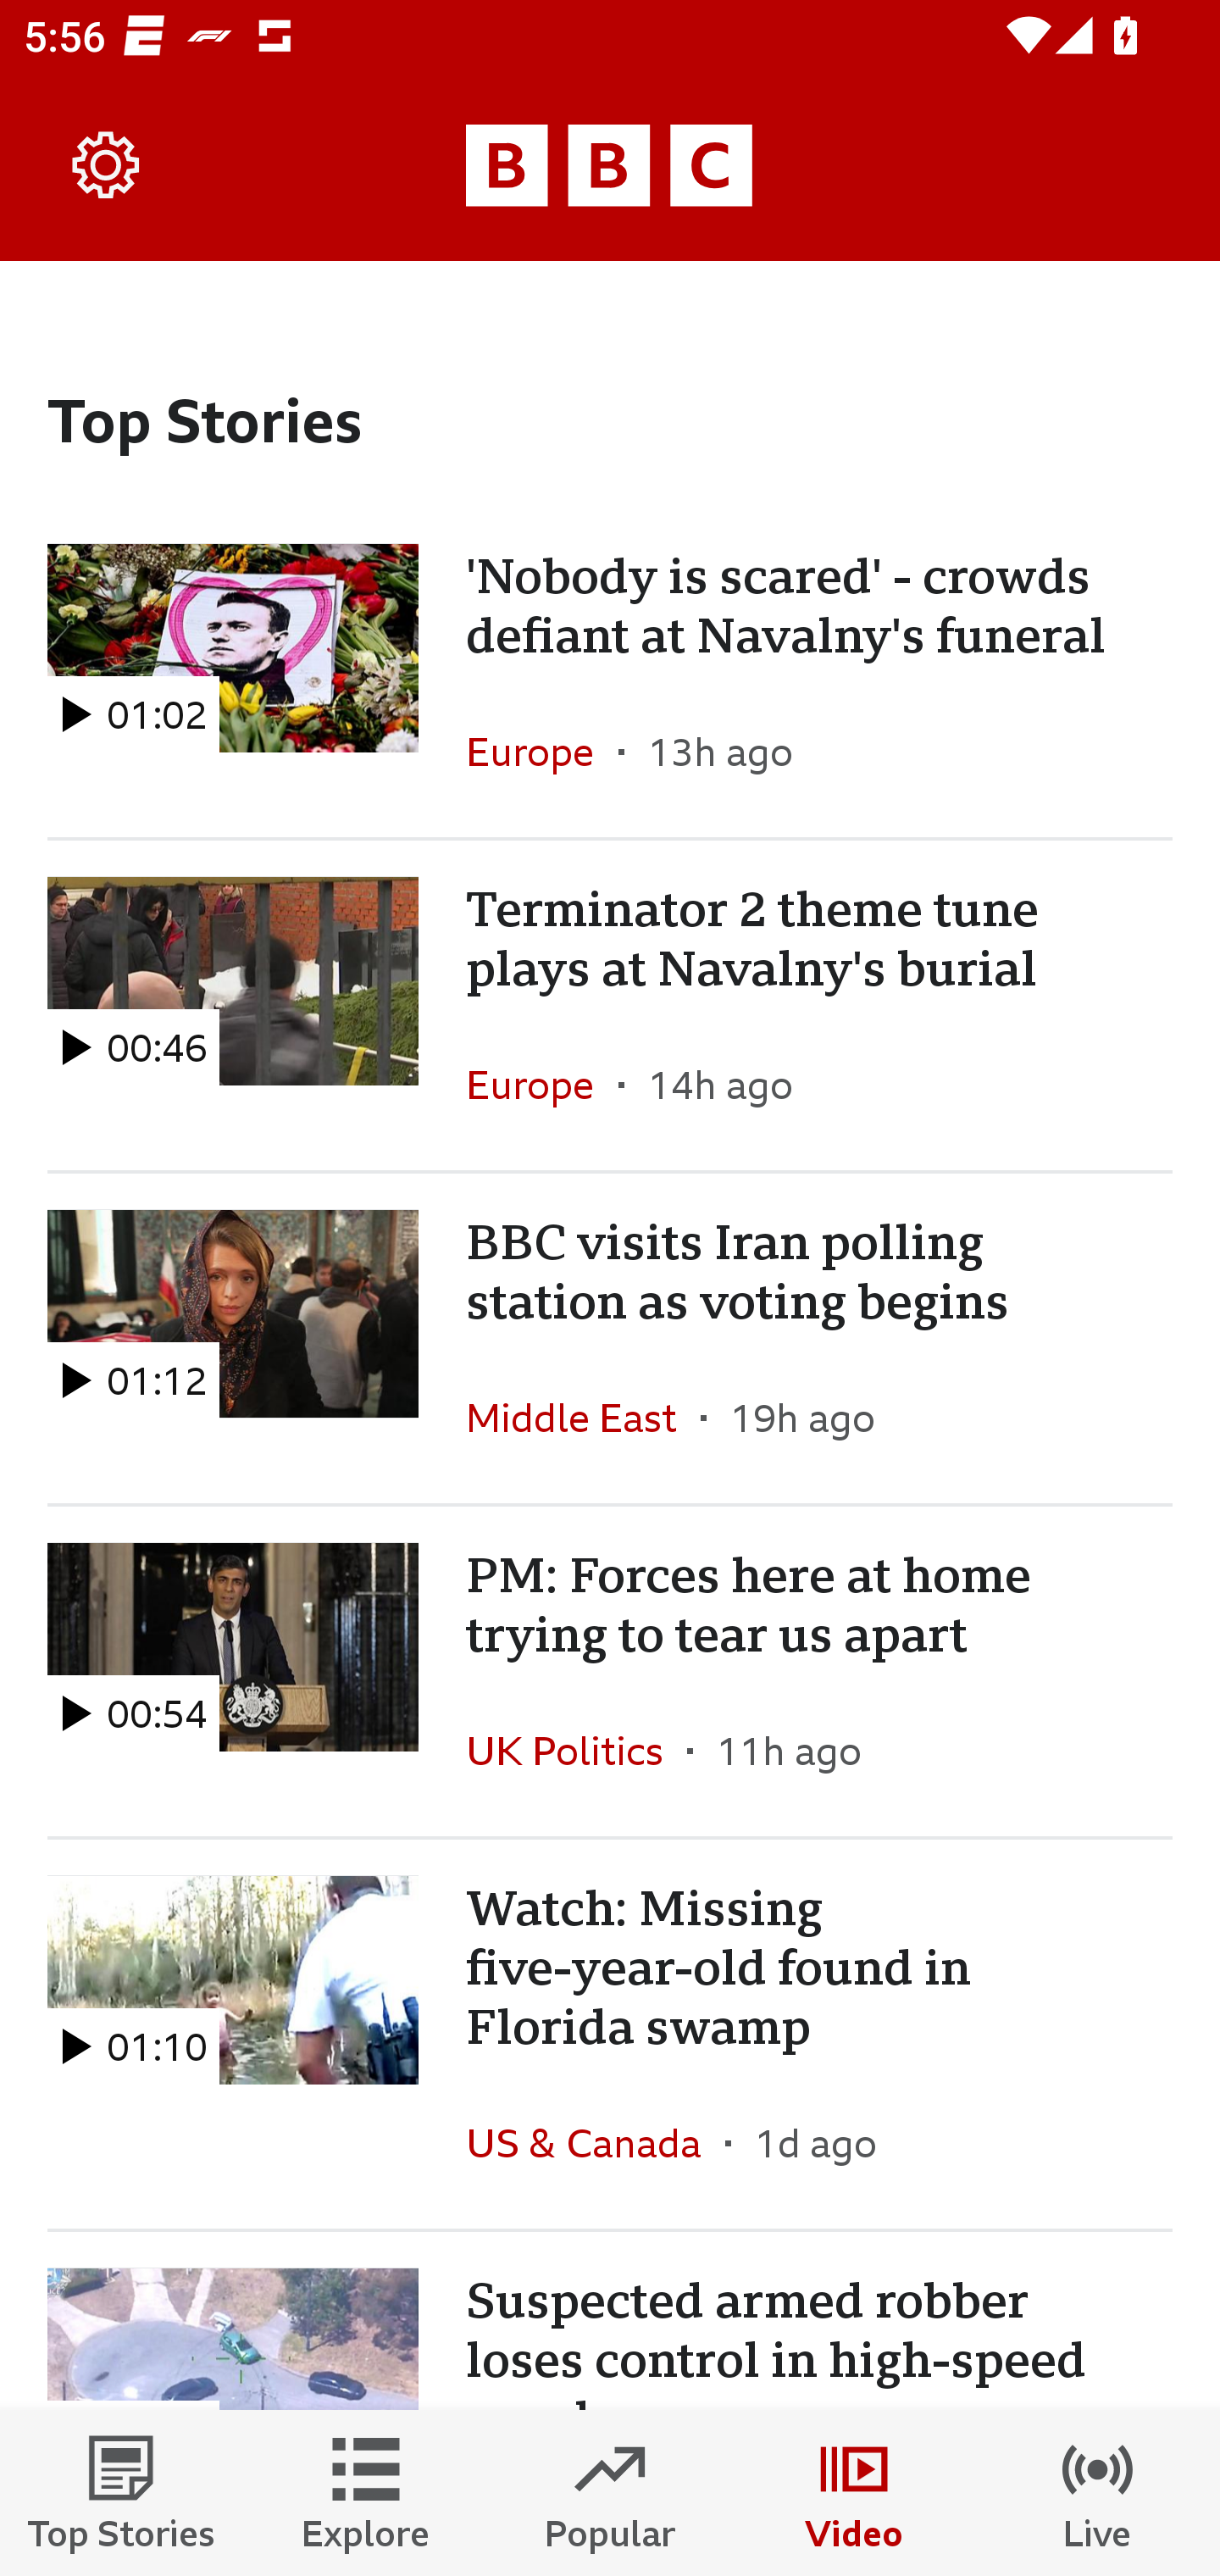 Image resolution: width=1220 pixels, height=2576 pixels. I want to click on Europe In the section Europe, so click(542, 752).